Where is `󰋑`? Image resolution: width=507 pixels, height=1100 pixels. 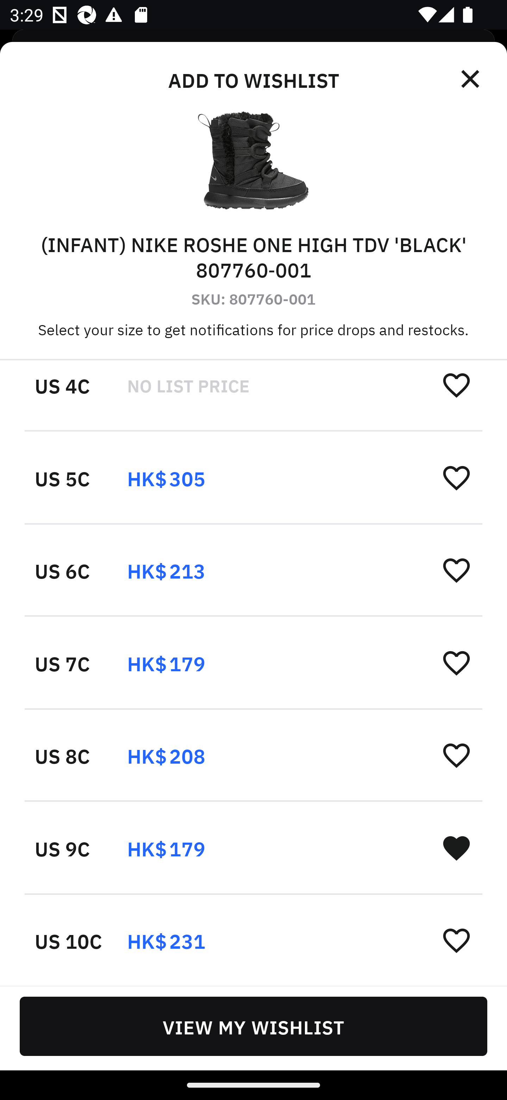 󰋑 is located at coordinates (456, 848).